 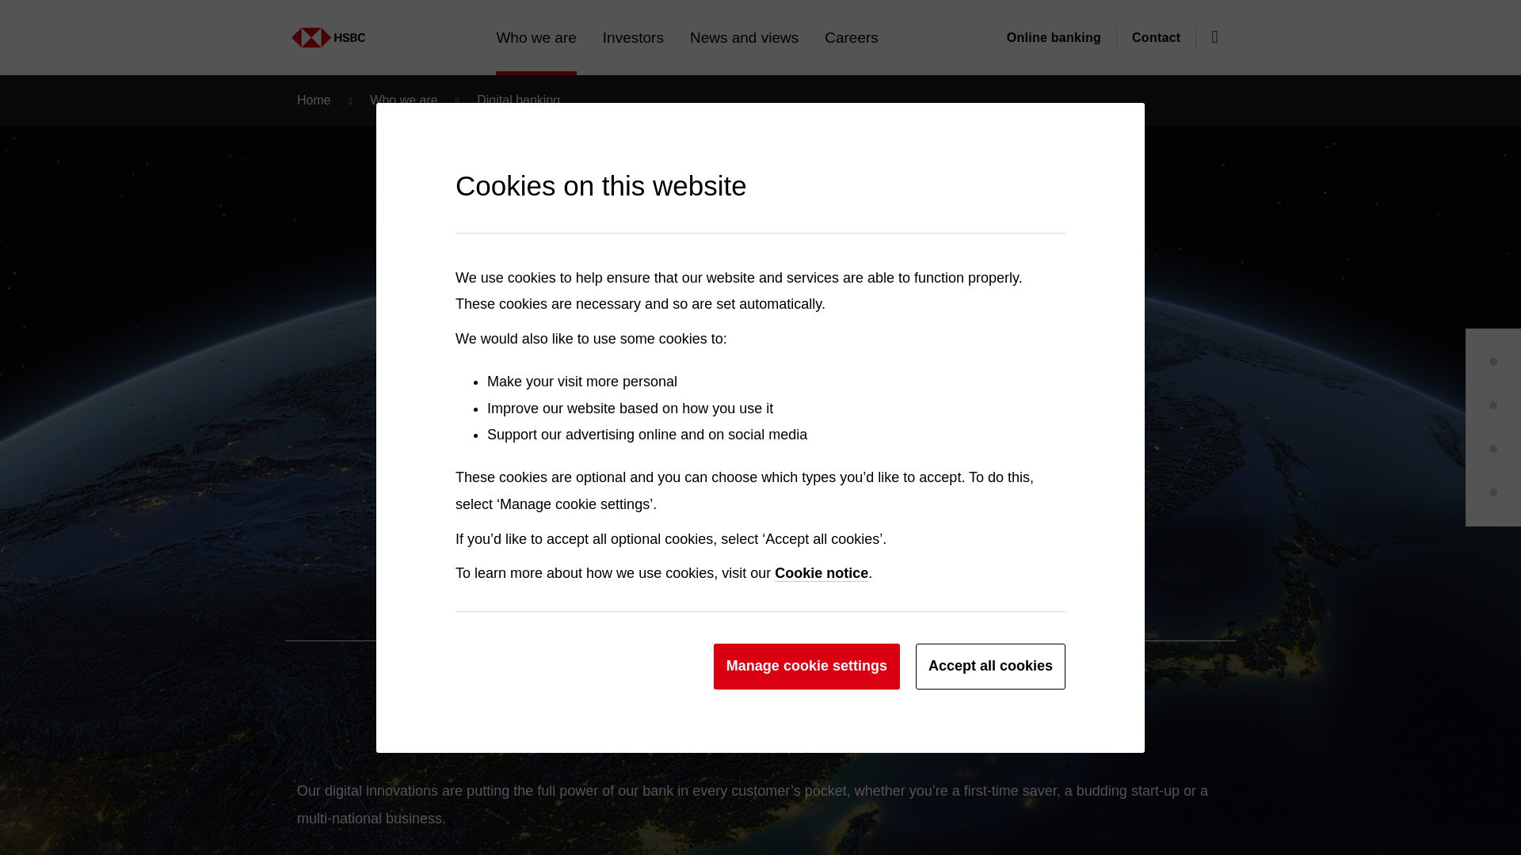 I want to click on Home, so click(x=162, y=29).